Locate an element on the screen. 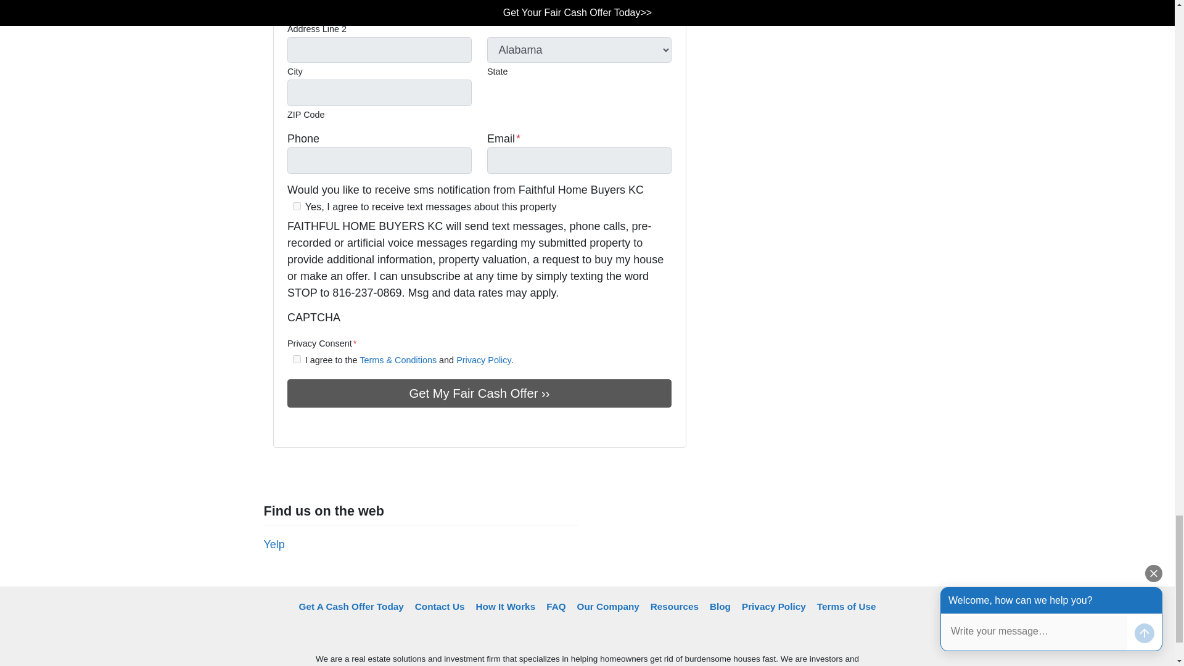 The width and height of the screenshot is (1184, 666). Privacy Policy is located at coordinates (483, 360).